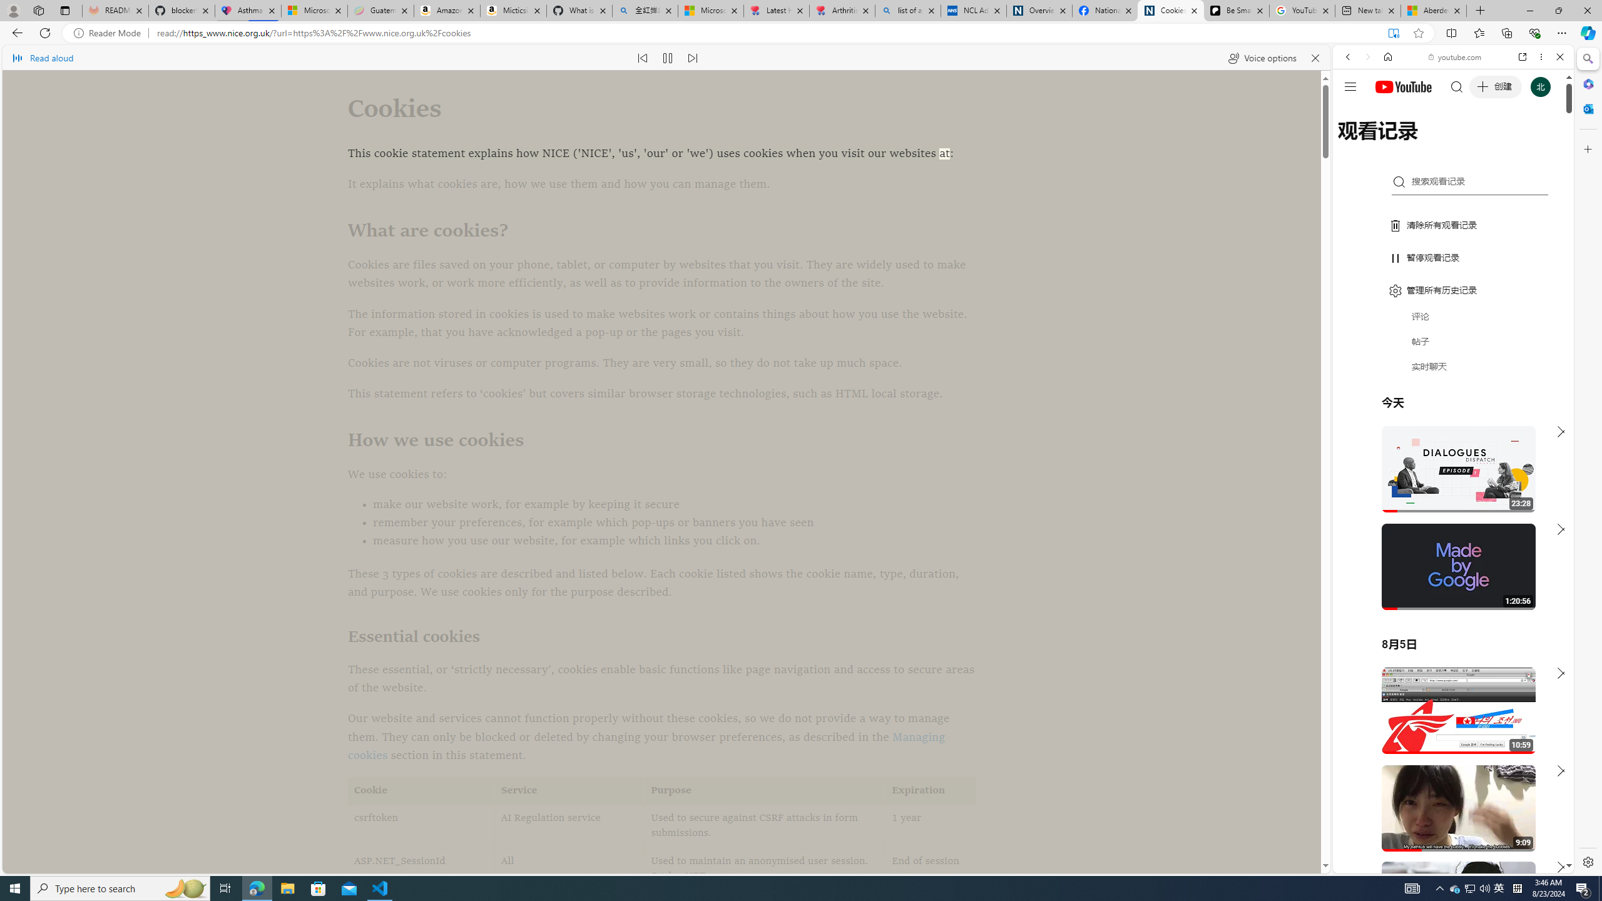 This screenshot has width=1602, height=901. What do you see at coordinates (1315, 58) in the screenshot?
I see `Close read aloud` at bounding box center [1315, 58].